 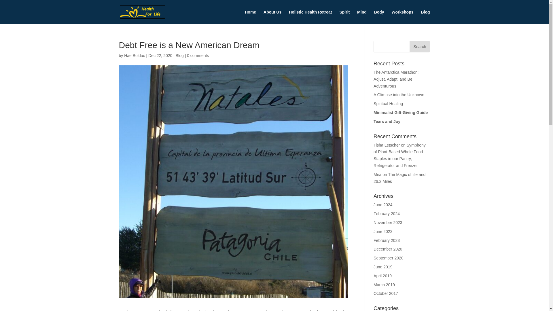 I want to click on Spiritual Healing, so click(x=388, y=104).